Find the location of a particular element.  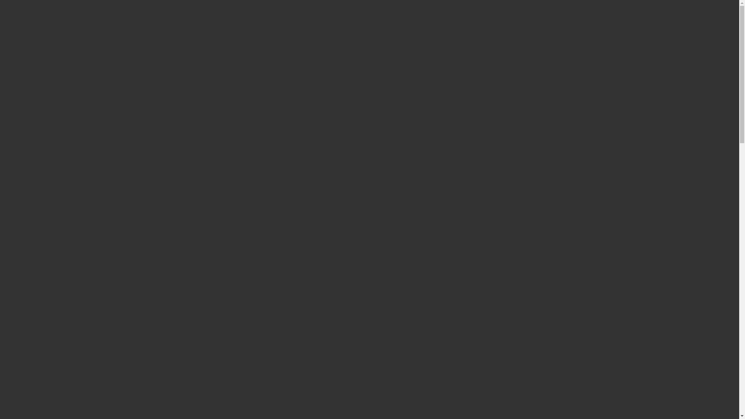

U16 Bulls is located at coordinates (47, 89).